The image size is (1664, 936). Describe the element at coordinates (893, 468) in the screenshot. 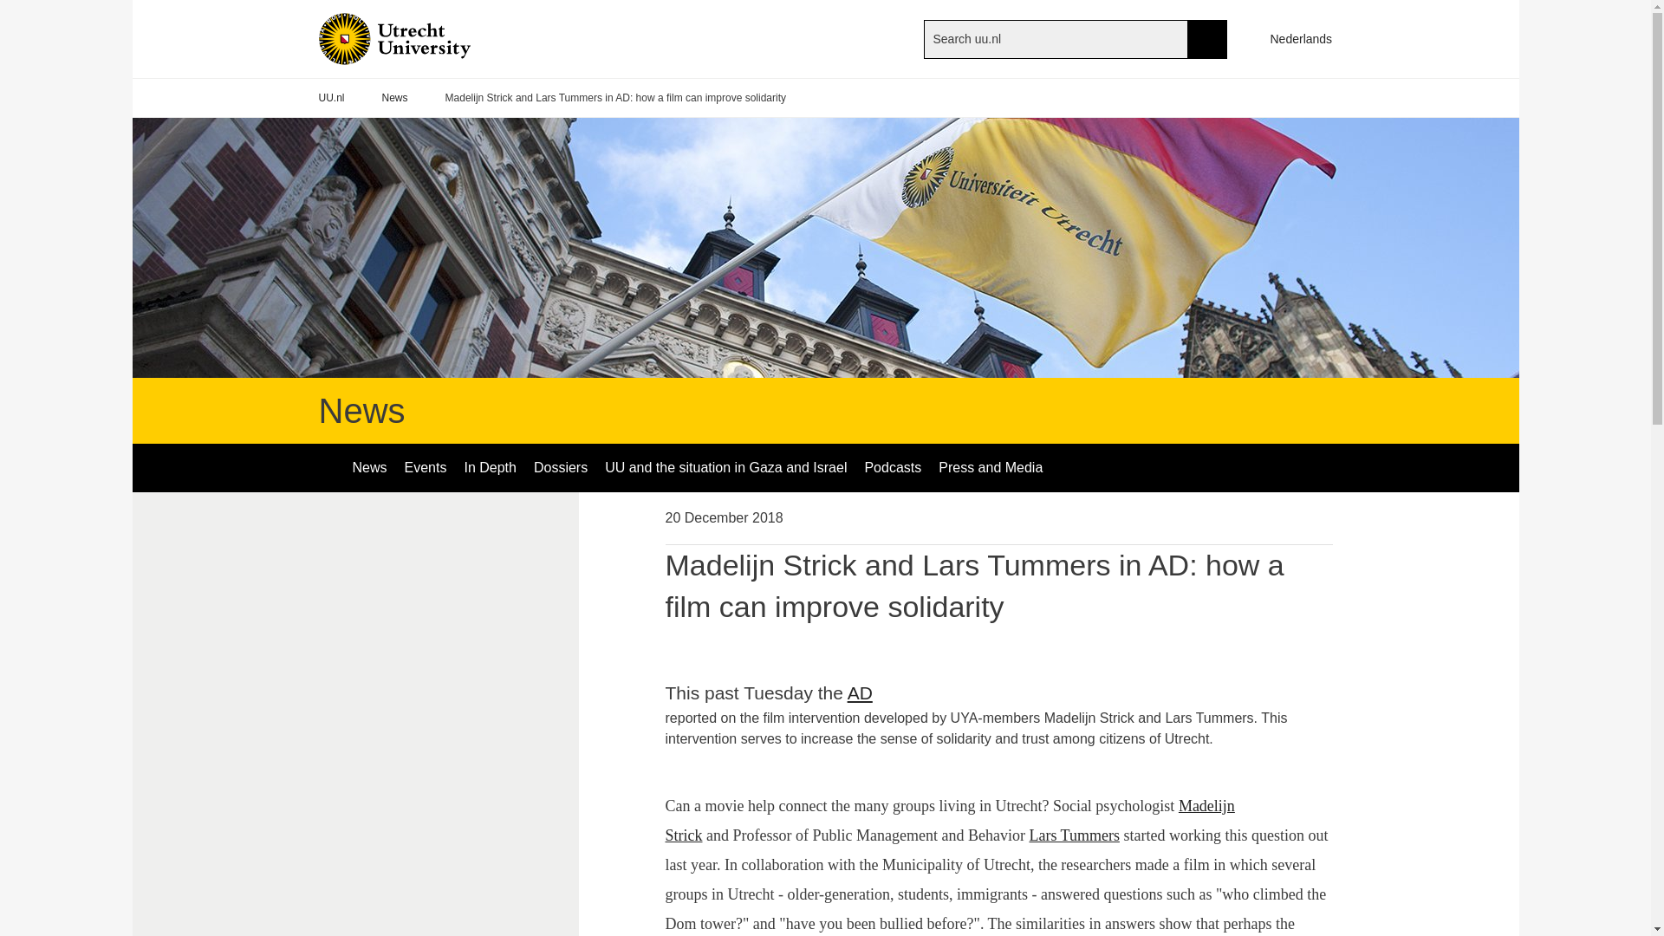

I see `Podcasts` at that location.